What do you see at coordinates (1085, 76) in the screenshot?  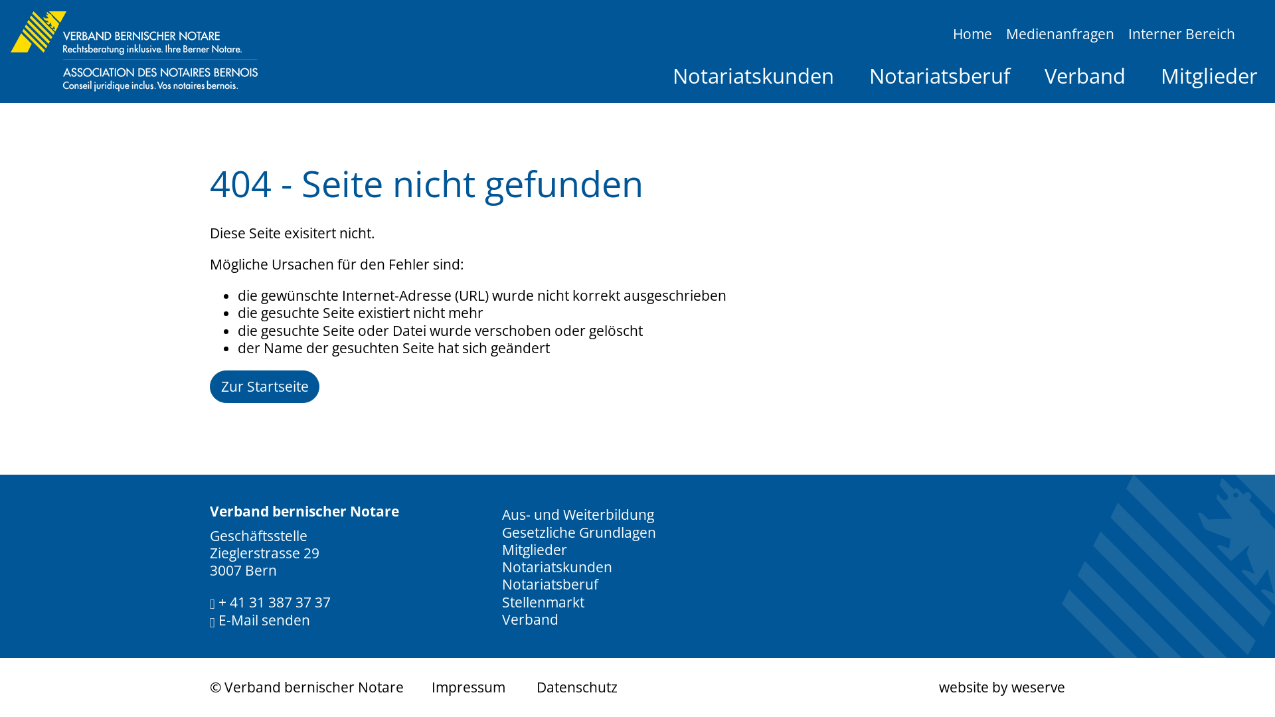 I see `Verband` at bounding box center [1085, 76].